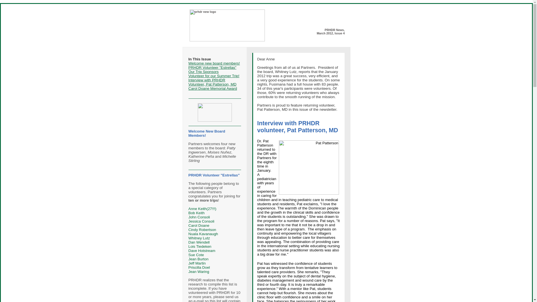 The image size is (537, 302). Describe the element at coordinates (213, 88) in the screenshot. I see `Carol Doane Memorial Award` at that location.